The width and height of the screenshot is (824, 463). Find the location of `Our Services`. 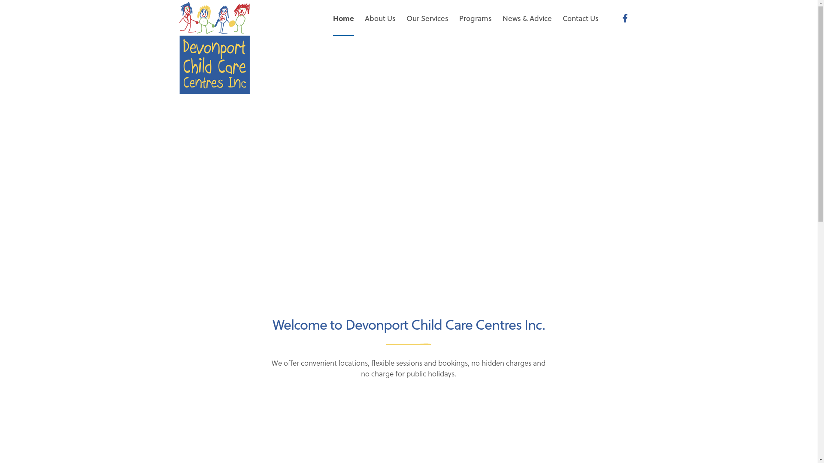

Our Services is located at coordinates (427, 18).